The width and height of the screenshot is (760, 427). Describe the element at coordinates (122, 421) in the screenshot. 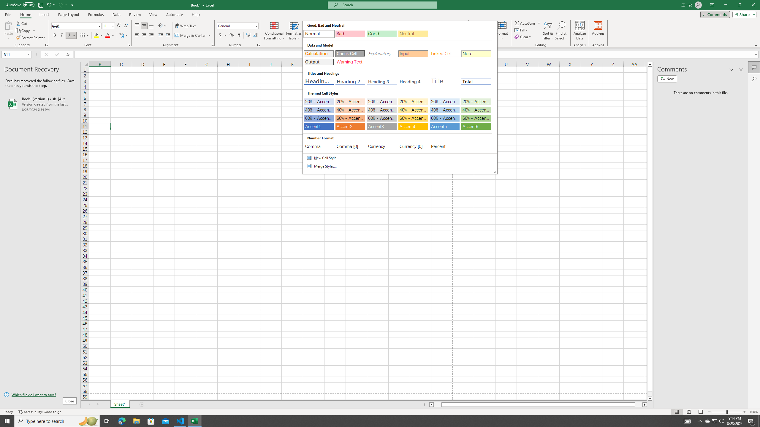

I see `Microsoft Edge` at that location.